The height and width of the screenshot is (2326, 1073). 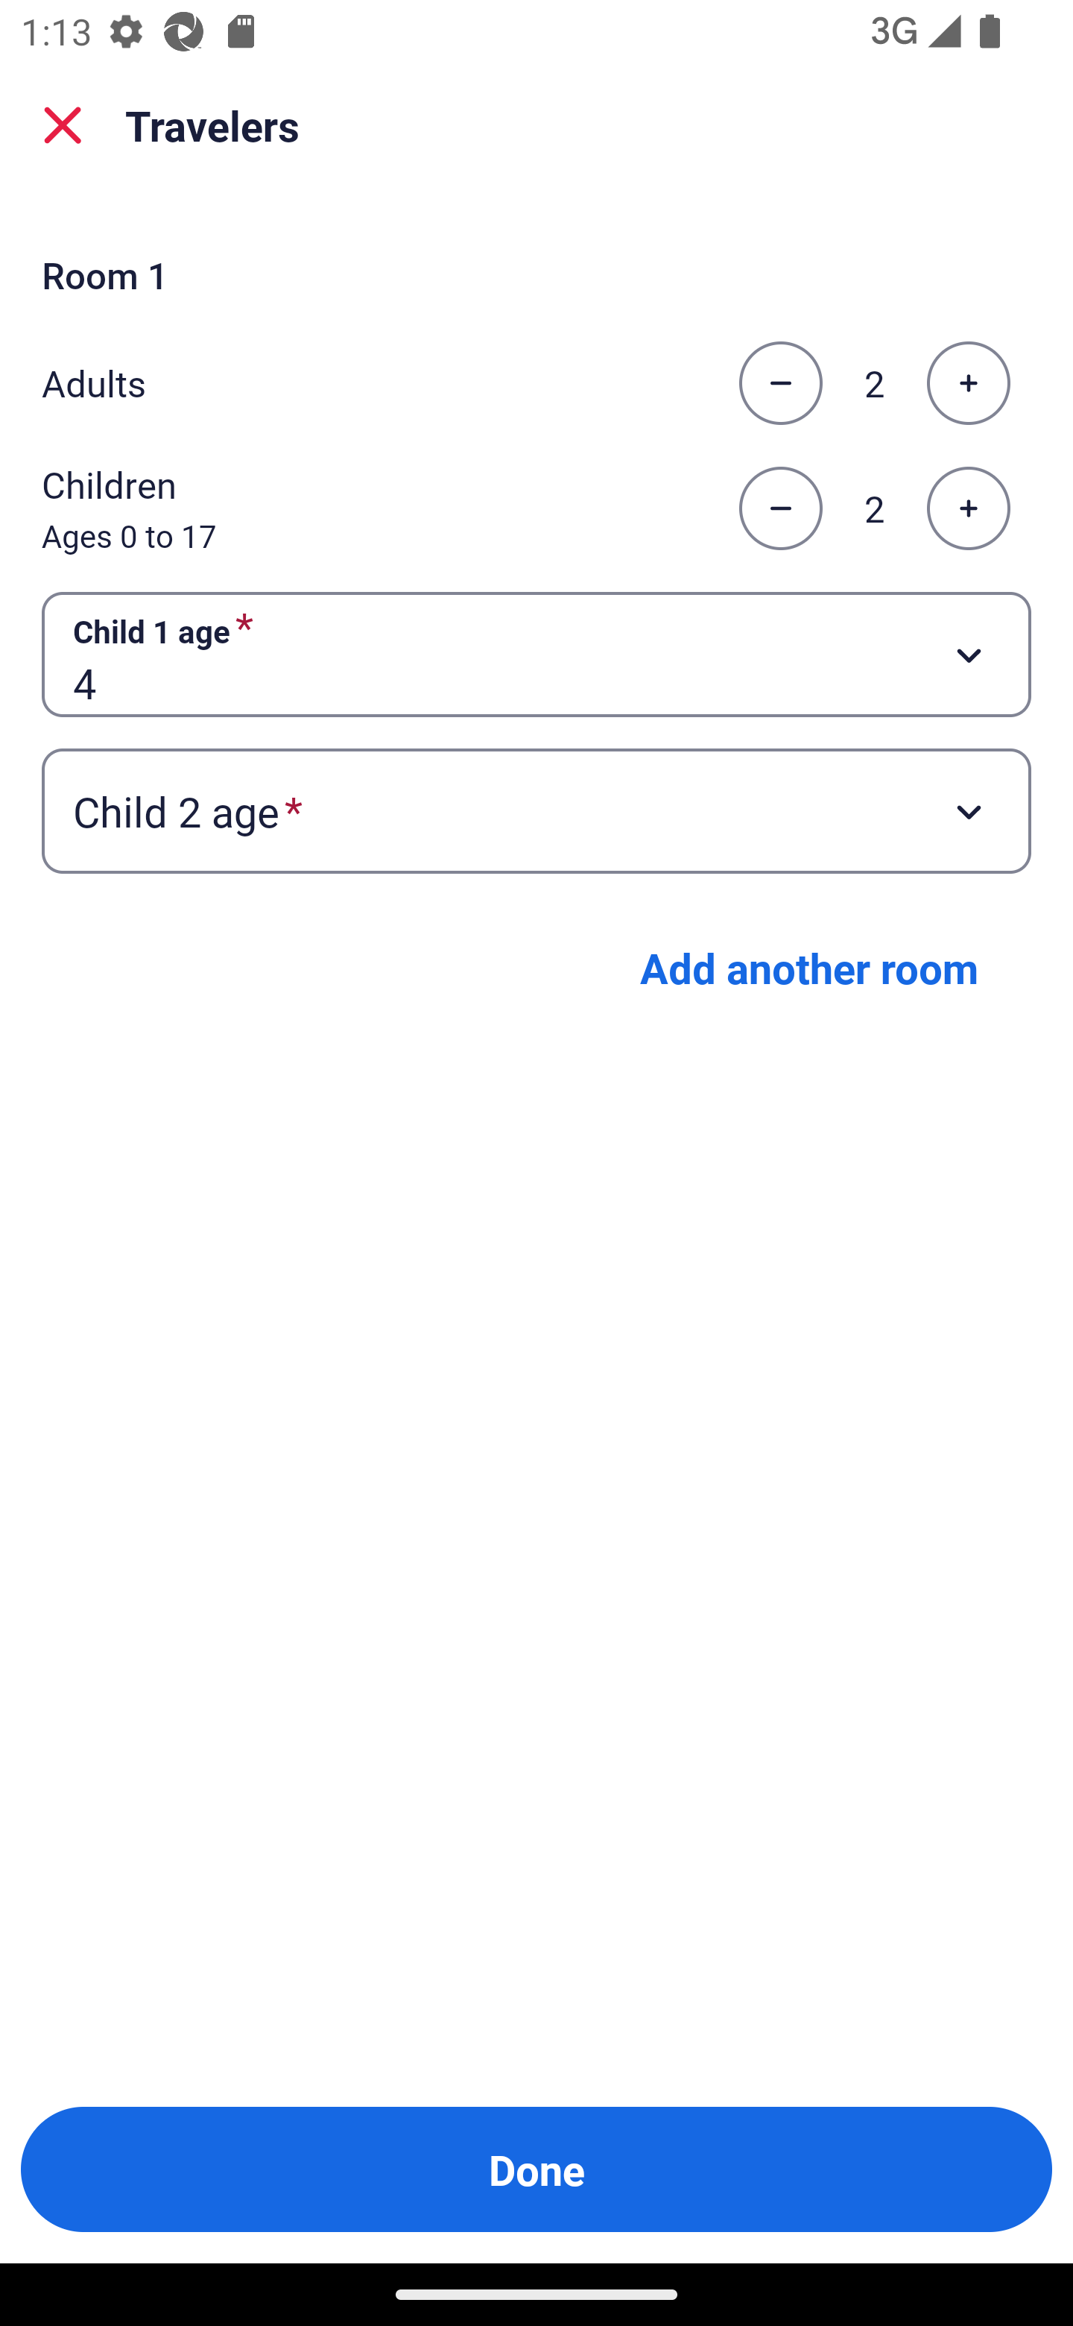 I want to click on Done, so click(x=536, y=2169).